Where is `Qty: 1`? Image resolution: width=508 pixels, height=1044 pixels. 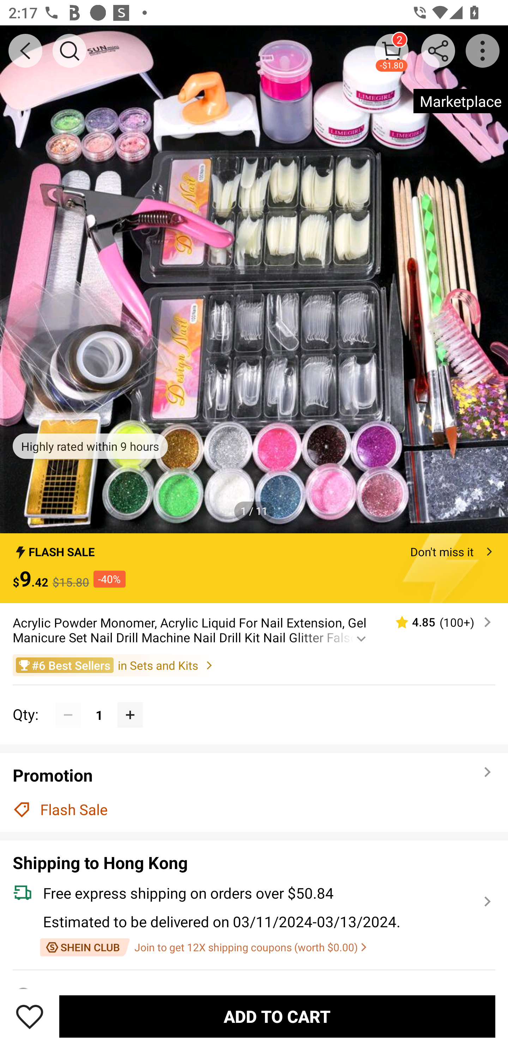
Qty: 1 is located at coordinates (254, 702).